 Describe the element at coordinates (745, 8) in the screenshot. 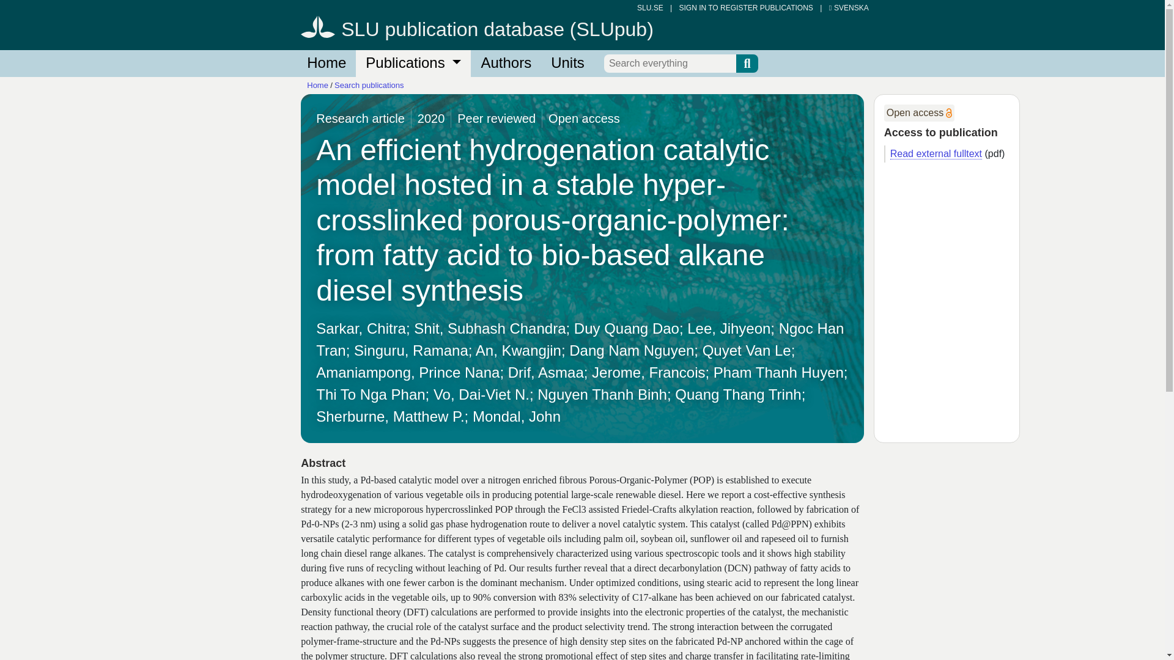

I see `SIGN IN TO REGISTER PUBLICATIONS` at that location.